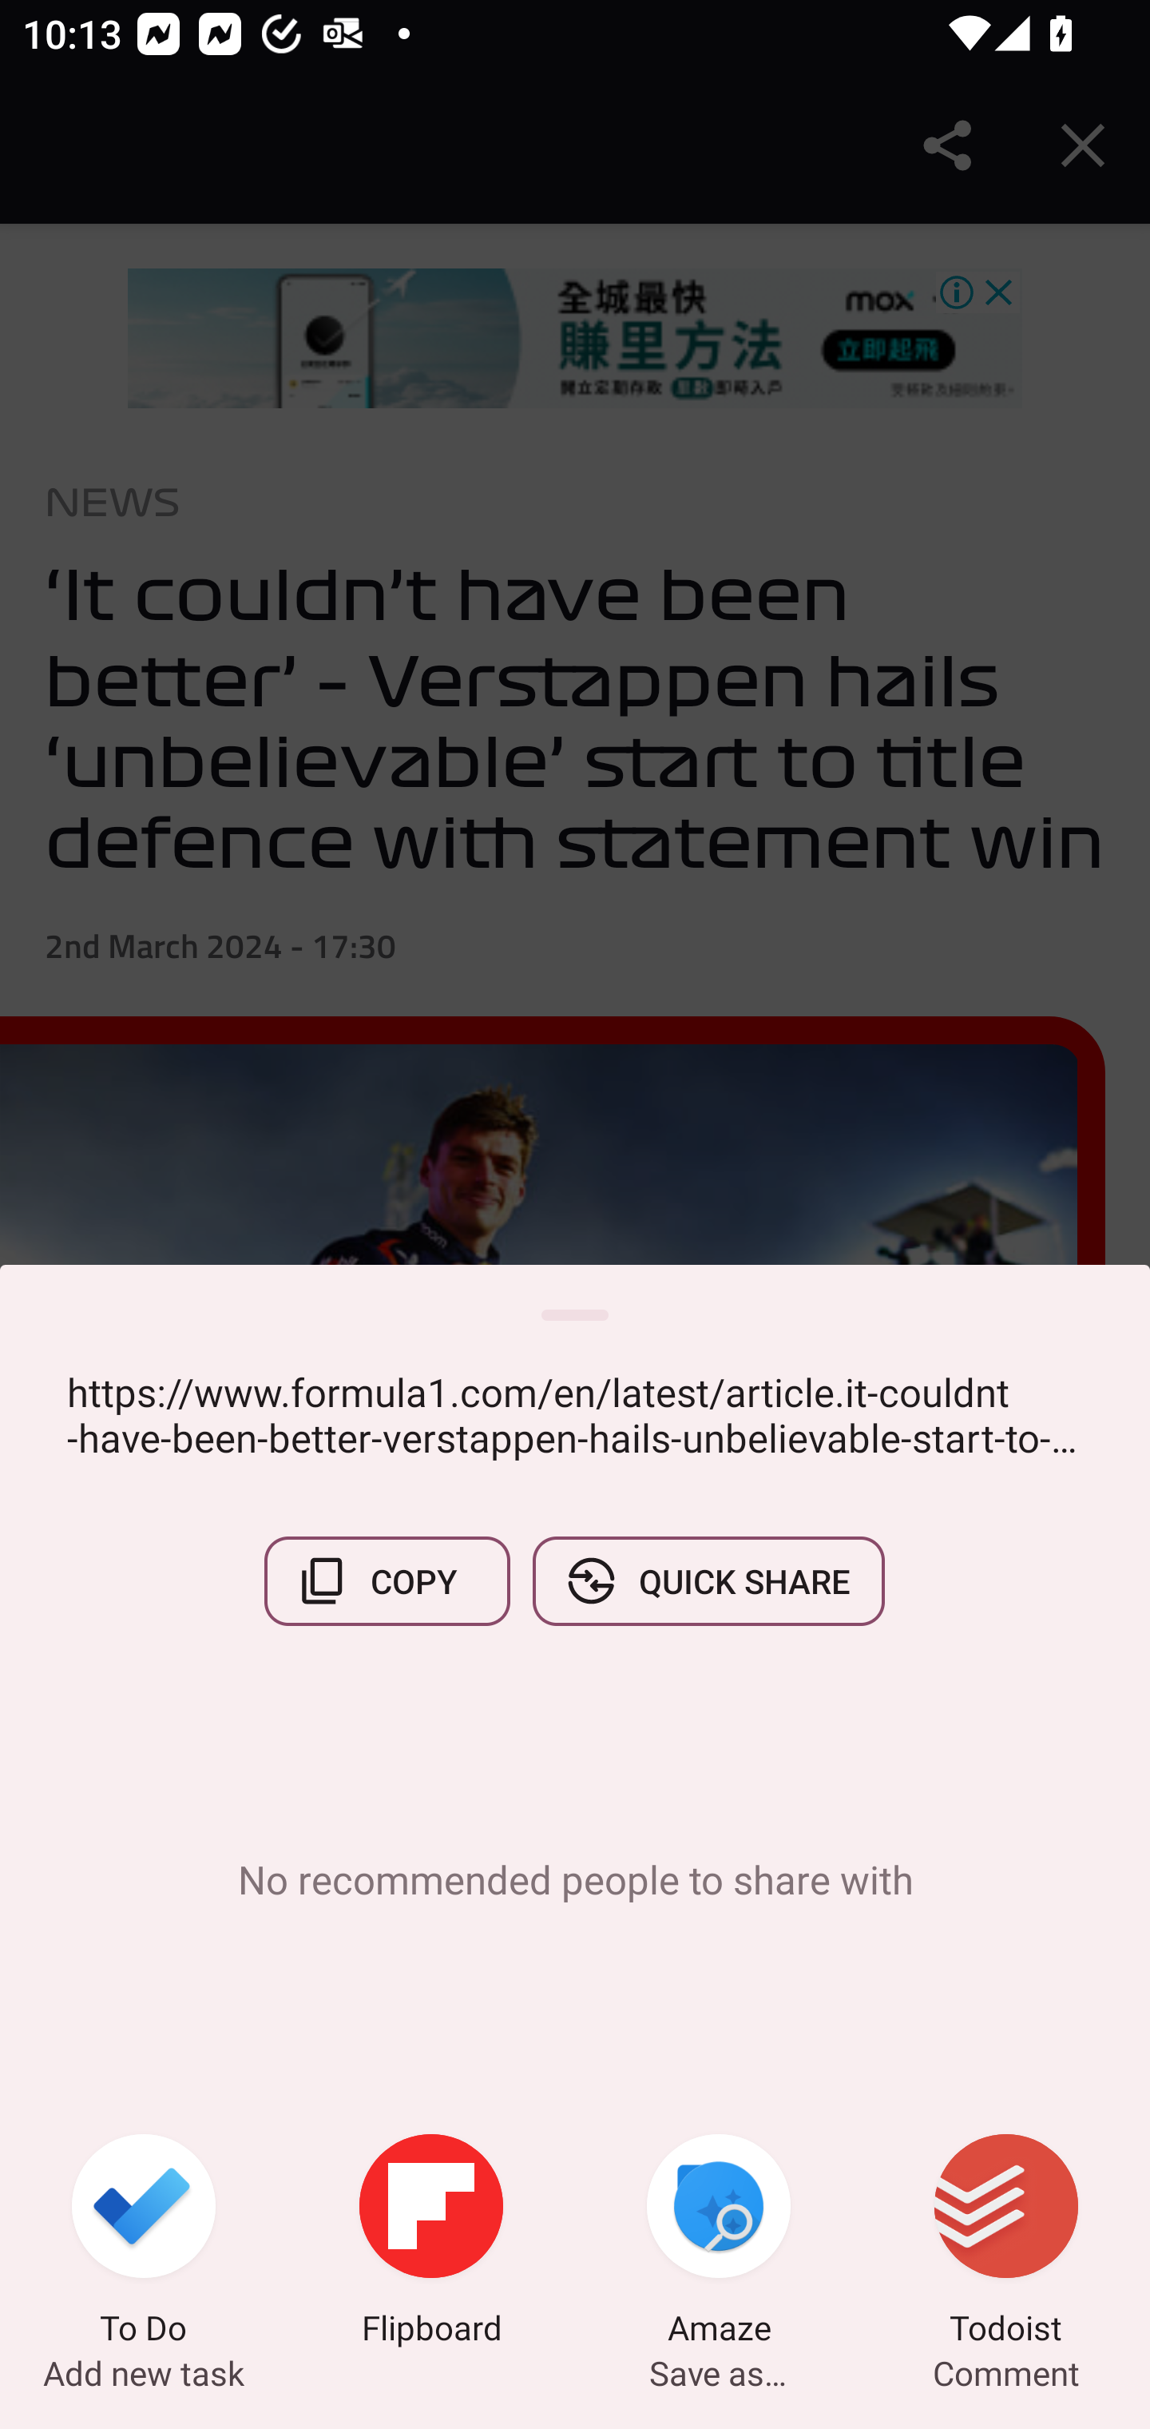  Describe the element at coordinates (144, 2244) in the screenshot. I see `To Do Add new task` at that location.